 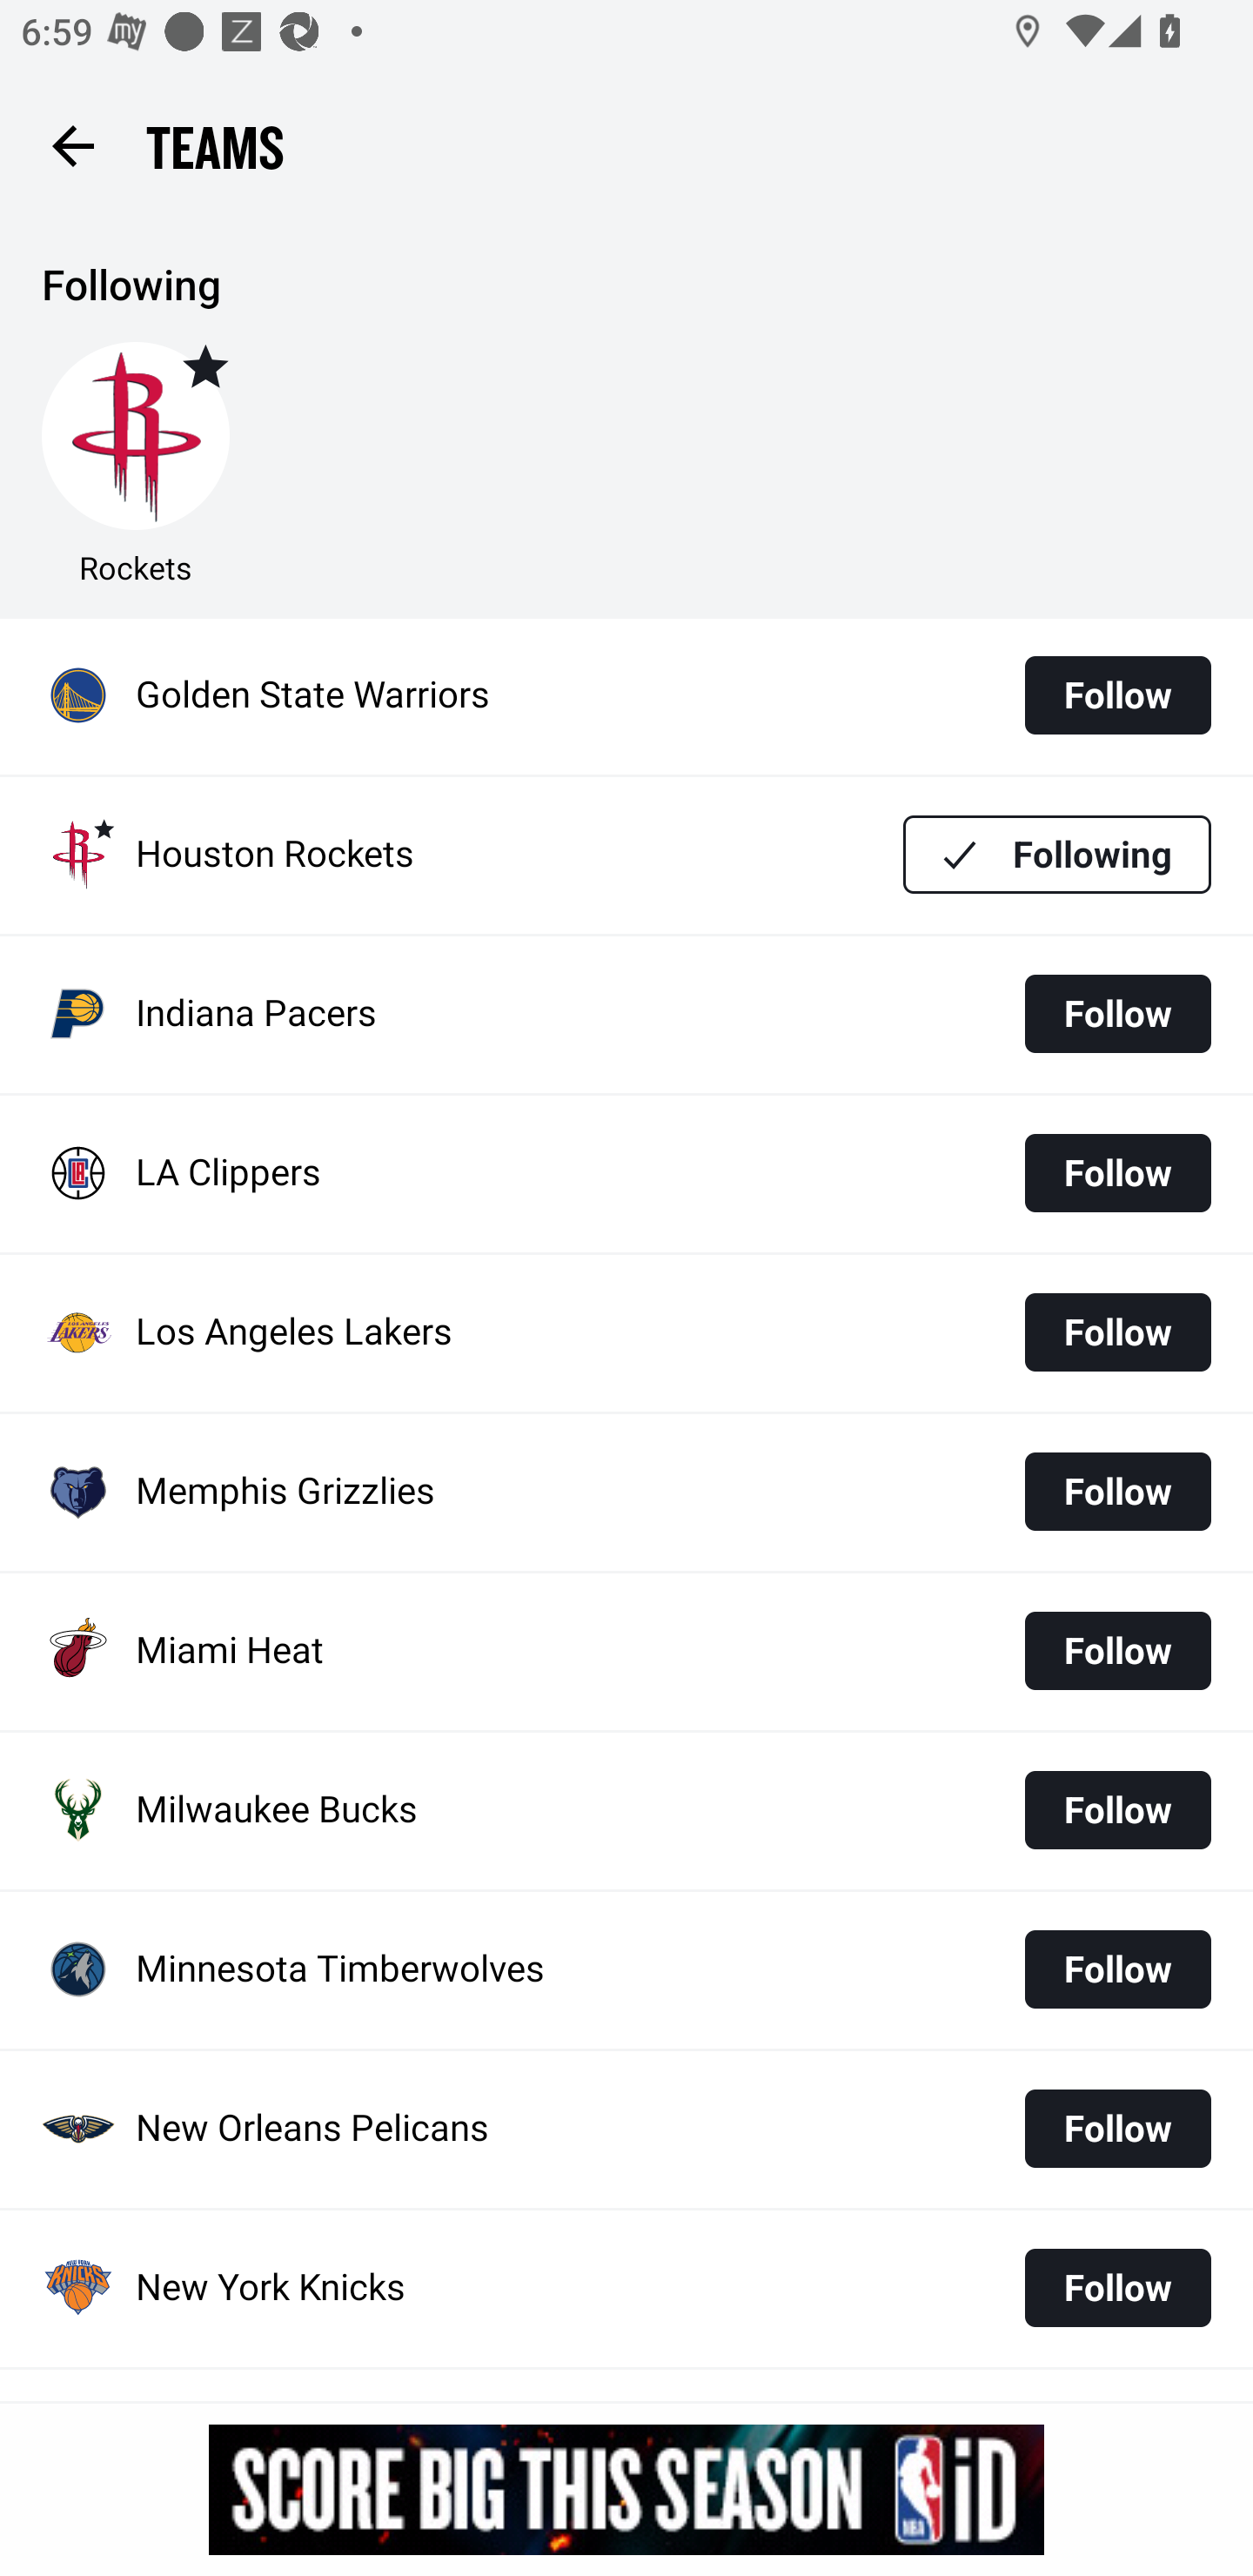 What do you see at coordinates (1117, 1651) in the screenshot?
I see `Follow` at bounding box center [1117, 1651].